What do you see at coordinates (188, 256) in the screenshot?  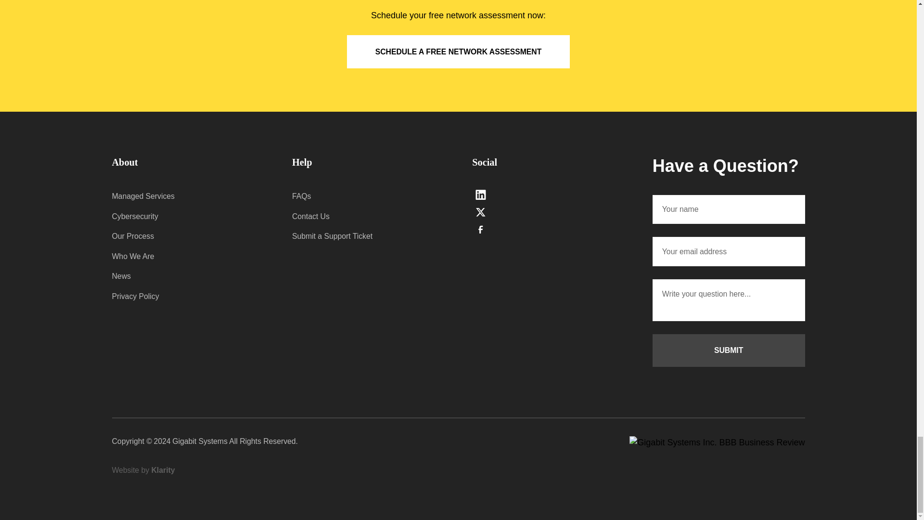 I see `Who We Are` at bounding box center [188, 256].